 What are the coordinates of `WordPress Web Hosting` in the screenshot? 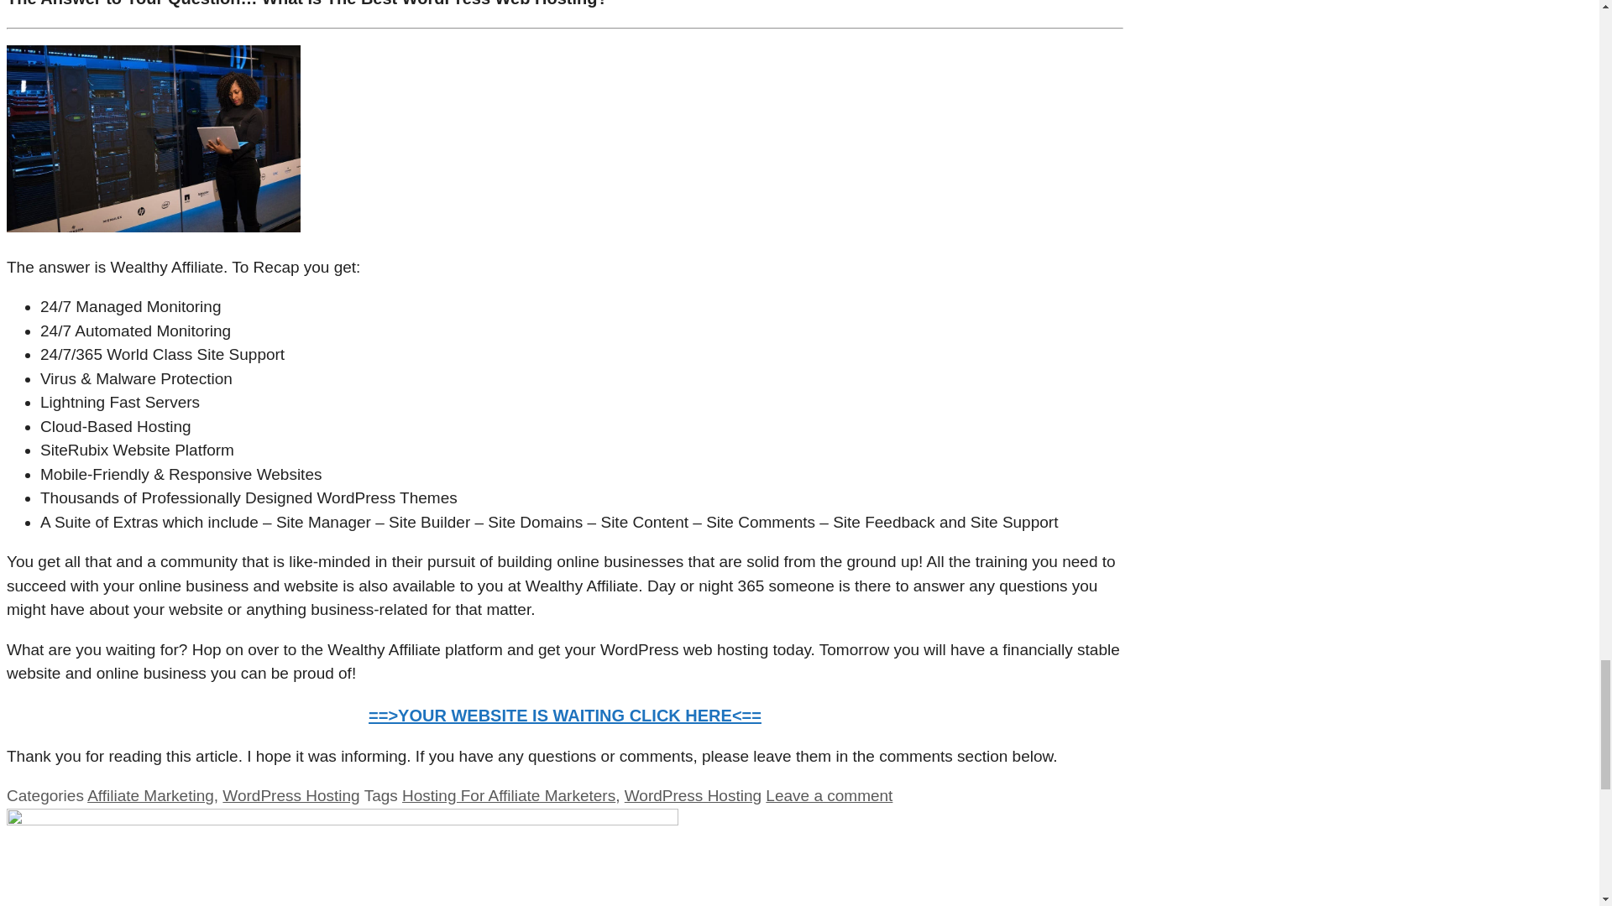 It's located at (153, 138).